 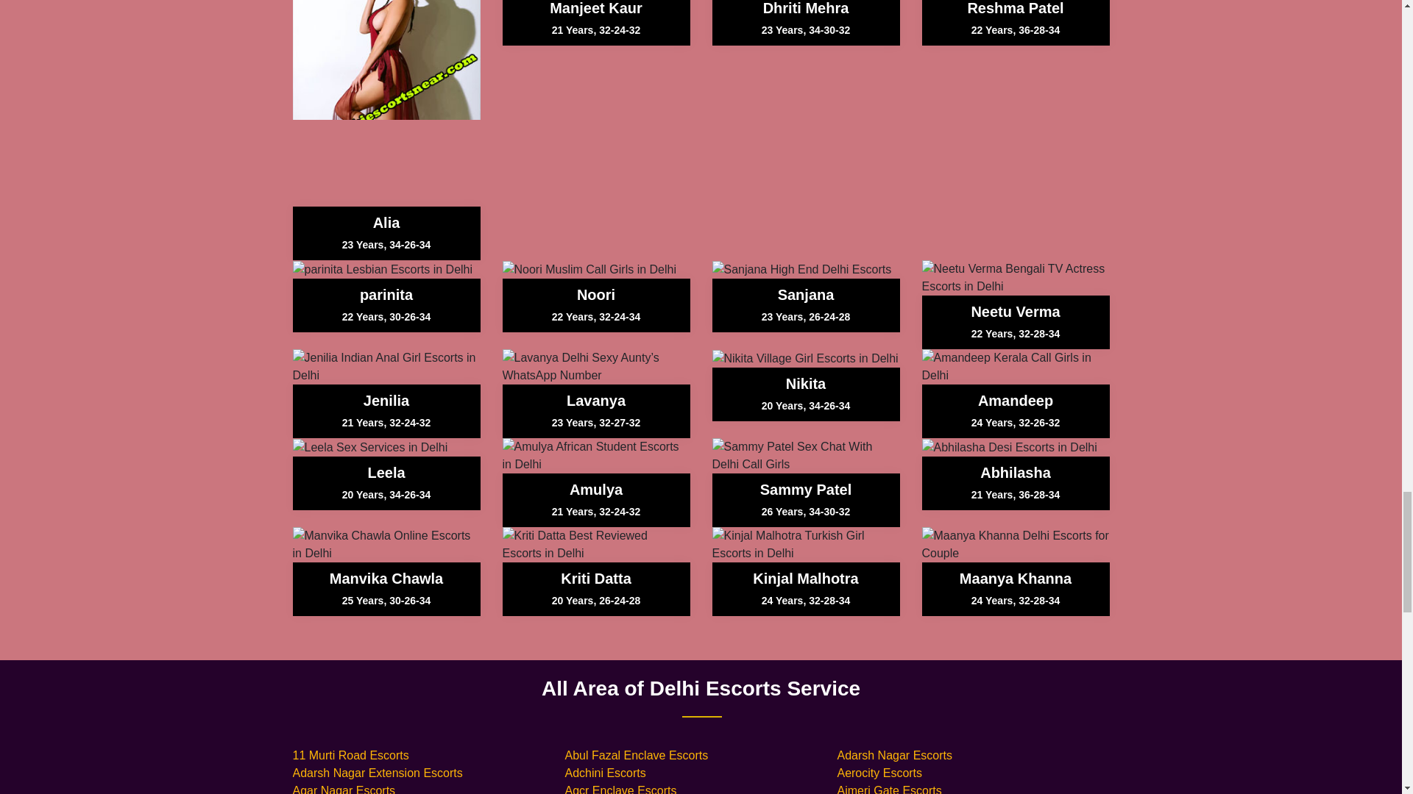 What do you see at coordinates (620, 790) in the screenshot?
I see `Agcr Enclave Escorts` at bounding box center [620, 790].